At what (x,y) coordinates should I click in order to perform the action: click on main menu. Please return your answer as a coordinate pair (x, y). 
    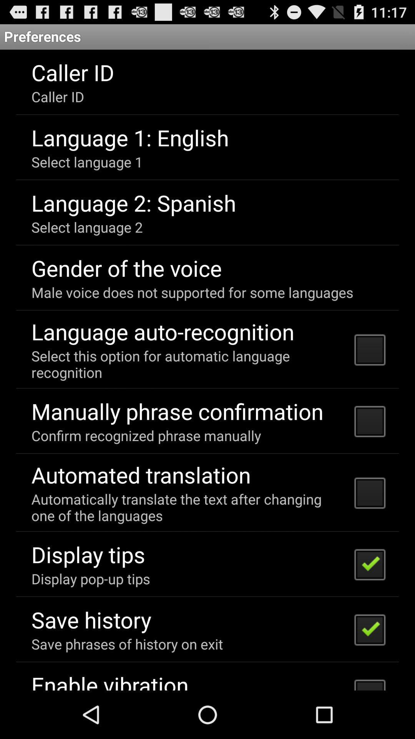
    Looking at the image, I should click on (207, 370).